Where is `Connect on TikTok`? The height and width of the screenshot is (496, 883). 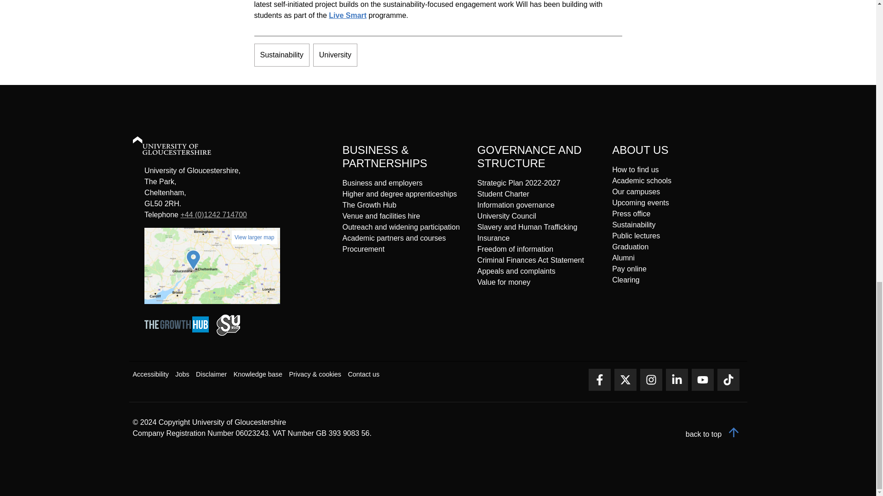 Connect on TikTok is located at coordinates (728, 380).